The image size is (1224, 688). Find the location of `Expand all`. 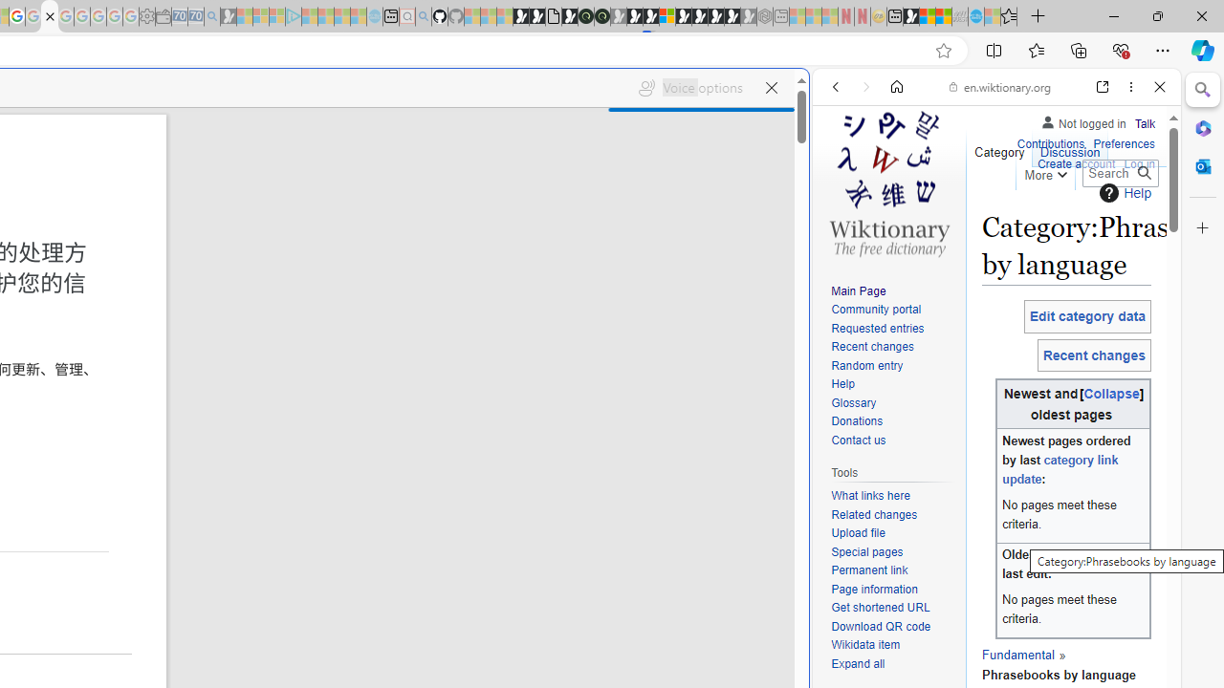

Expand all is located at coordinates (893, 664).